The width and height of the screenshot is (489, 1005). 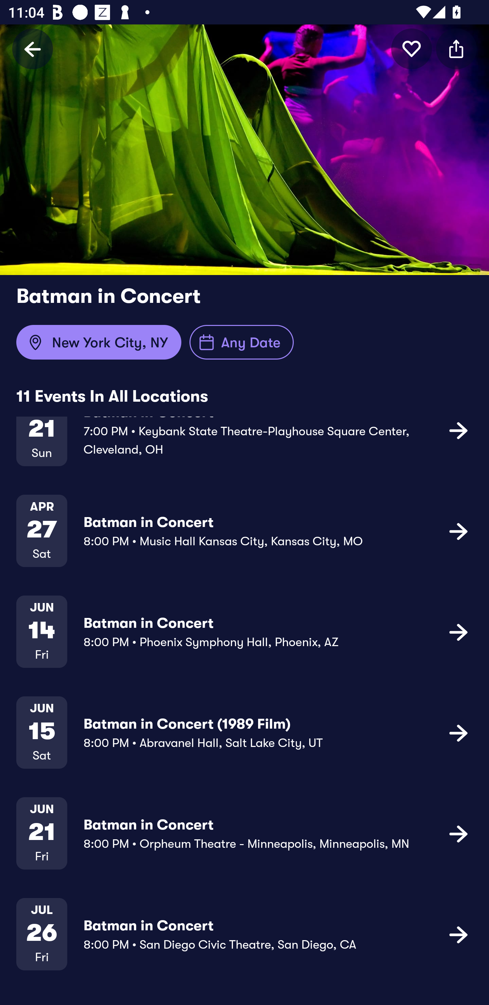 I want to click on icon button, so click(x=458, y=733).